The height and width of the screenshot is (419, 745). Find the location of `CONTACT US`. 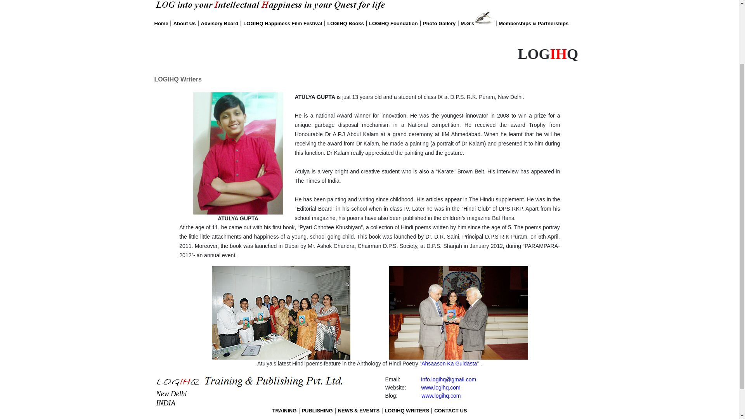

CONTACT US is located at coordinates (450, 410).